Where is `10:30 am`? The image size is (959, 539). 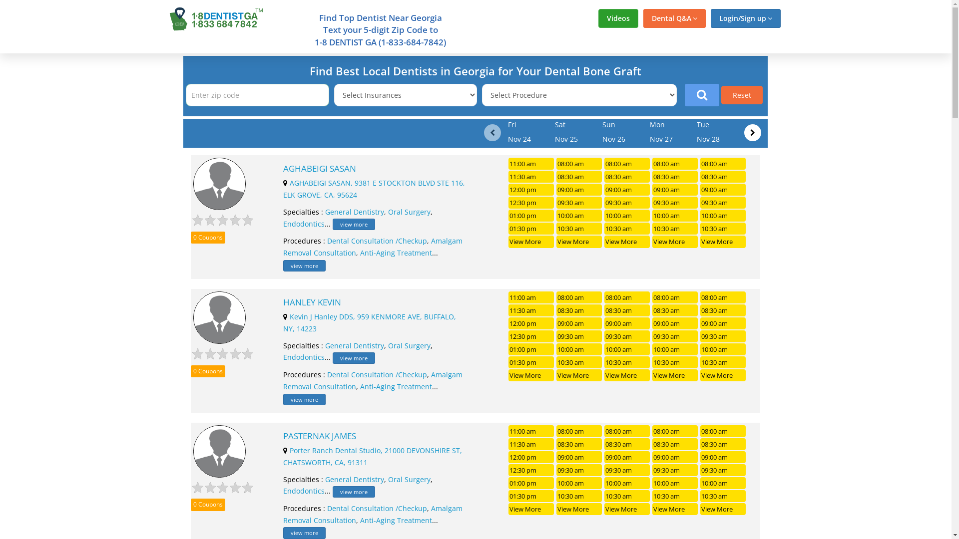 10:30 am is located at coordinates (579, 229).